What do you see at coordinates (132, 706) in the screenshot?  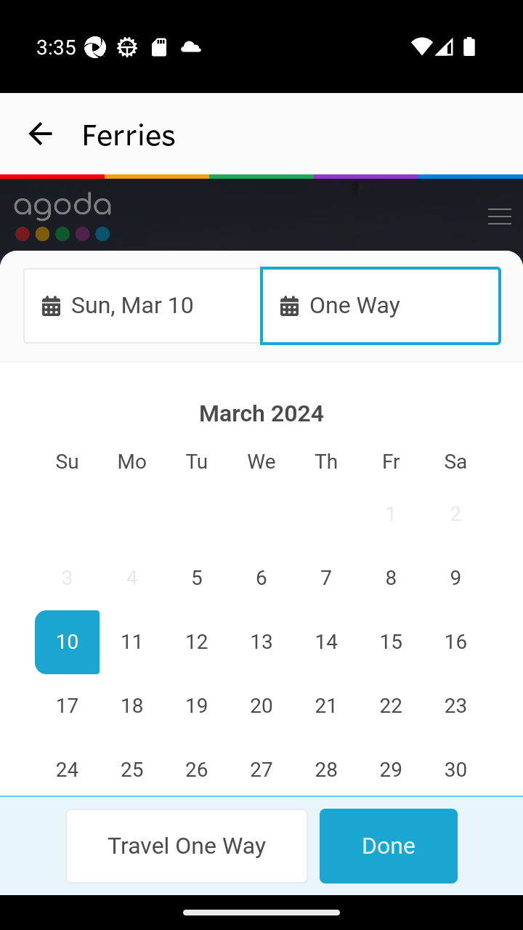 I see `18` at bounding box center [132, 706].